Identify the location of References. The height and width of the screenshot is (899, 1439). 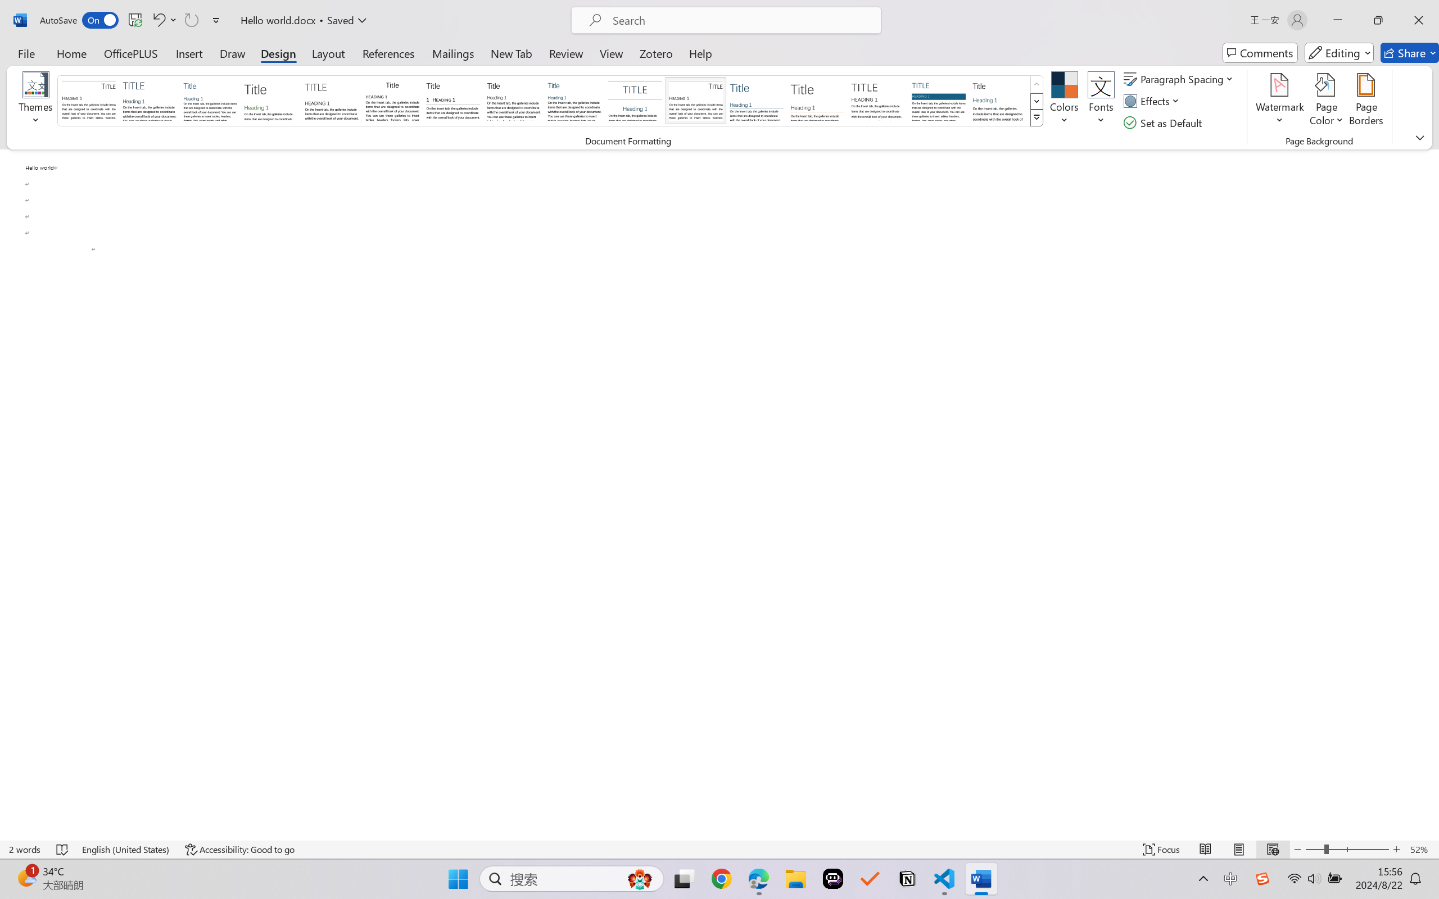
(389, 53).